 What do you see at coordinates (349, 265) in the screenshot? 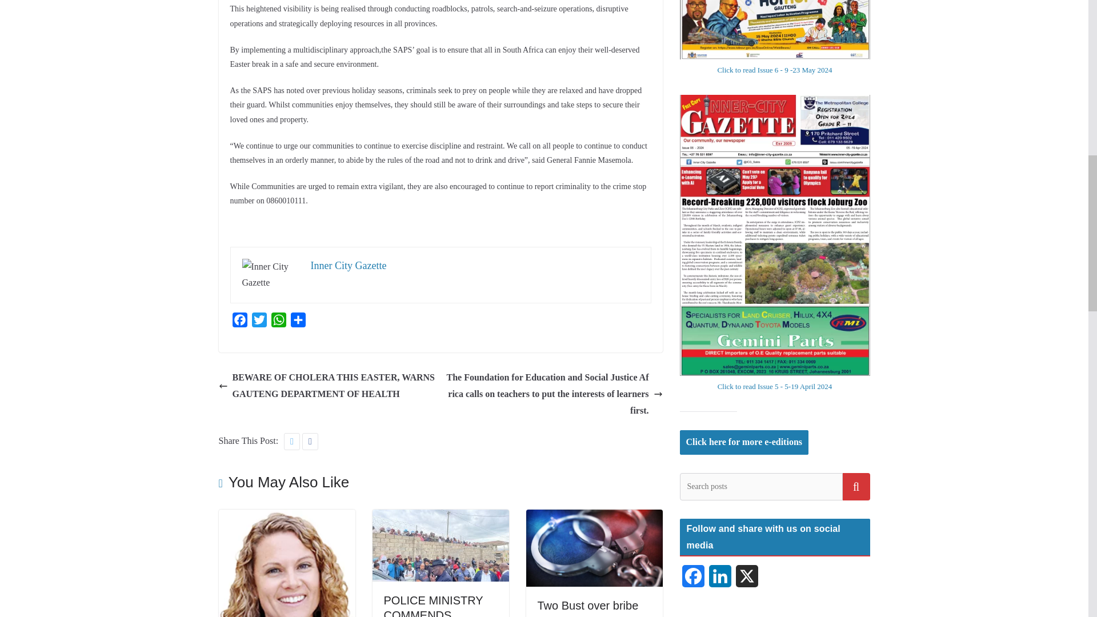
I see `Inner City Gazette` at bounding box center [349, 265].